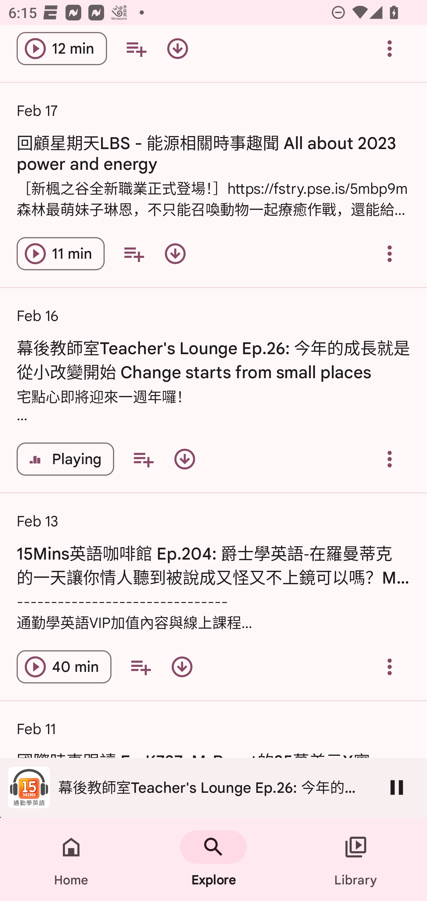 The width and height of the screenshot is (427, 901). What do you see at coordinates (141, 667) in the screenshot?
I see `Add to your queue` at bounding box center [141, 667].